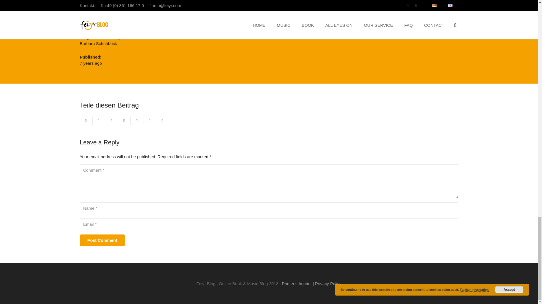 The image size is (542, 304). I want to click on Email this, so click(86, 120).